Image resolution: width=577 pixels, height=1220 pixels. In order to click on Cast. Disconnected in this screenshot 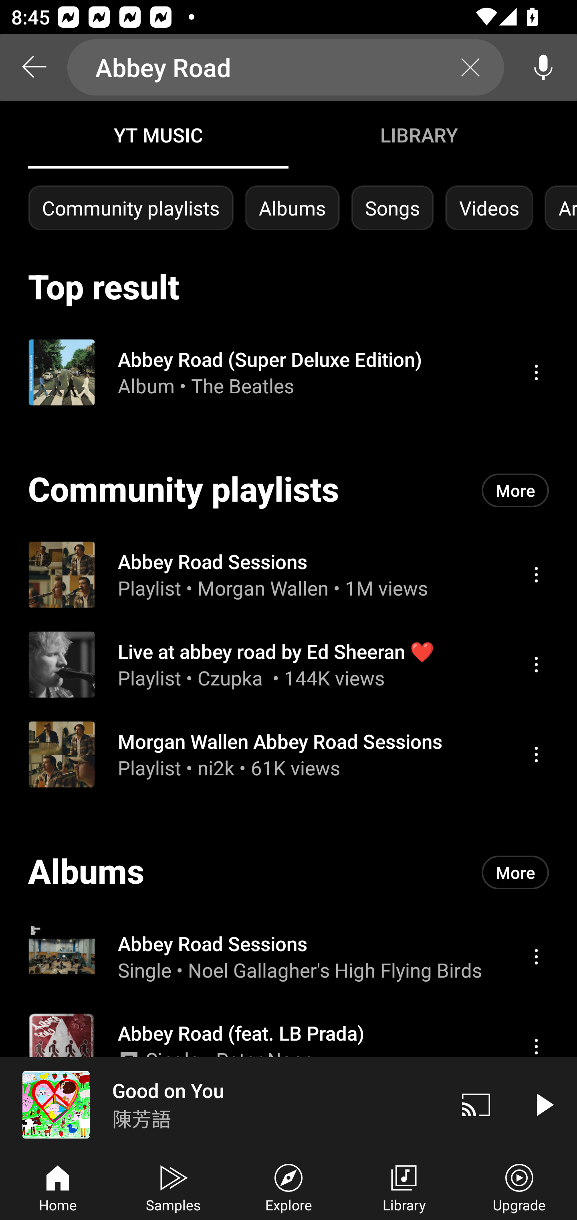, I will do `click(476, 1104)`.